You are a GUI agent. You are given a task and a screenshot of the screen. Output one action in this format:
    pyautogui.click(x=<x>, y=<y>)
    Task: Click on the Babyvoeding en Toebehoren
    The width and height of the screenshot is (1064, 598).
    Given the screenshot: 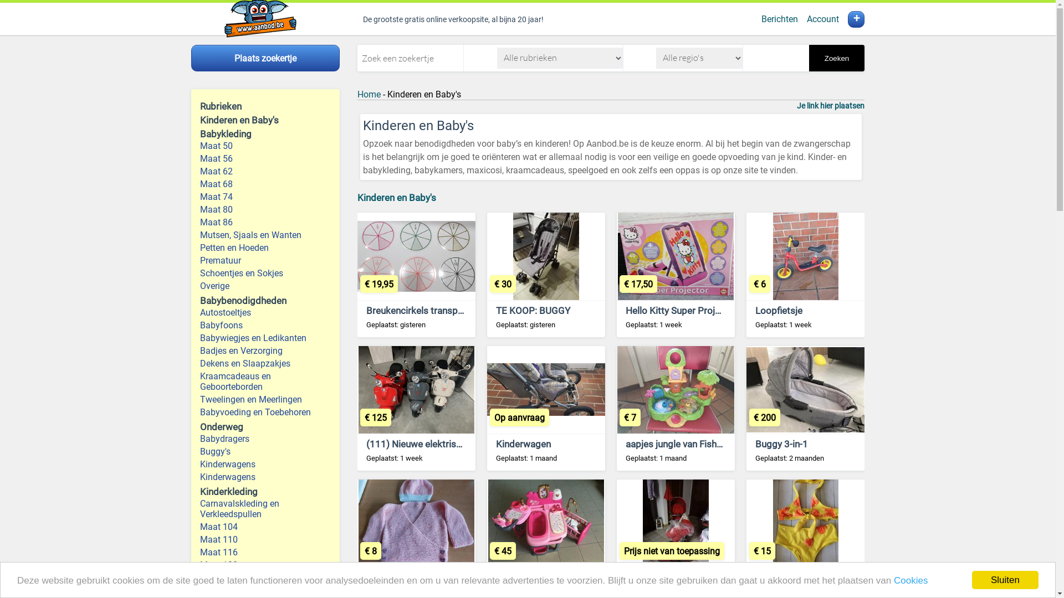 What is the action you would take?
    pyautogui.click(x=265, y=412)
    